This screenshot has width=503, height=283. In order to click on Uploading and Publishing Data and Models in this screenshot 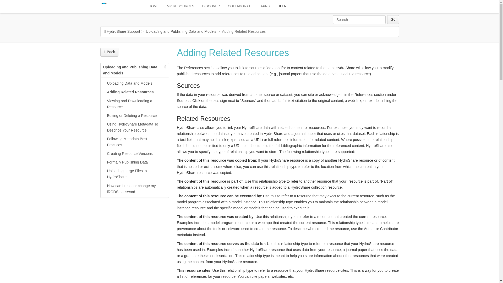, I will do `click(181, 31)`.